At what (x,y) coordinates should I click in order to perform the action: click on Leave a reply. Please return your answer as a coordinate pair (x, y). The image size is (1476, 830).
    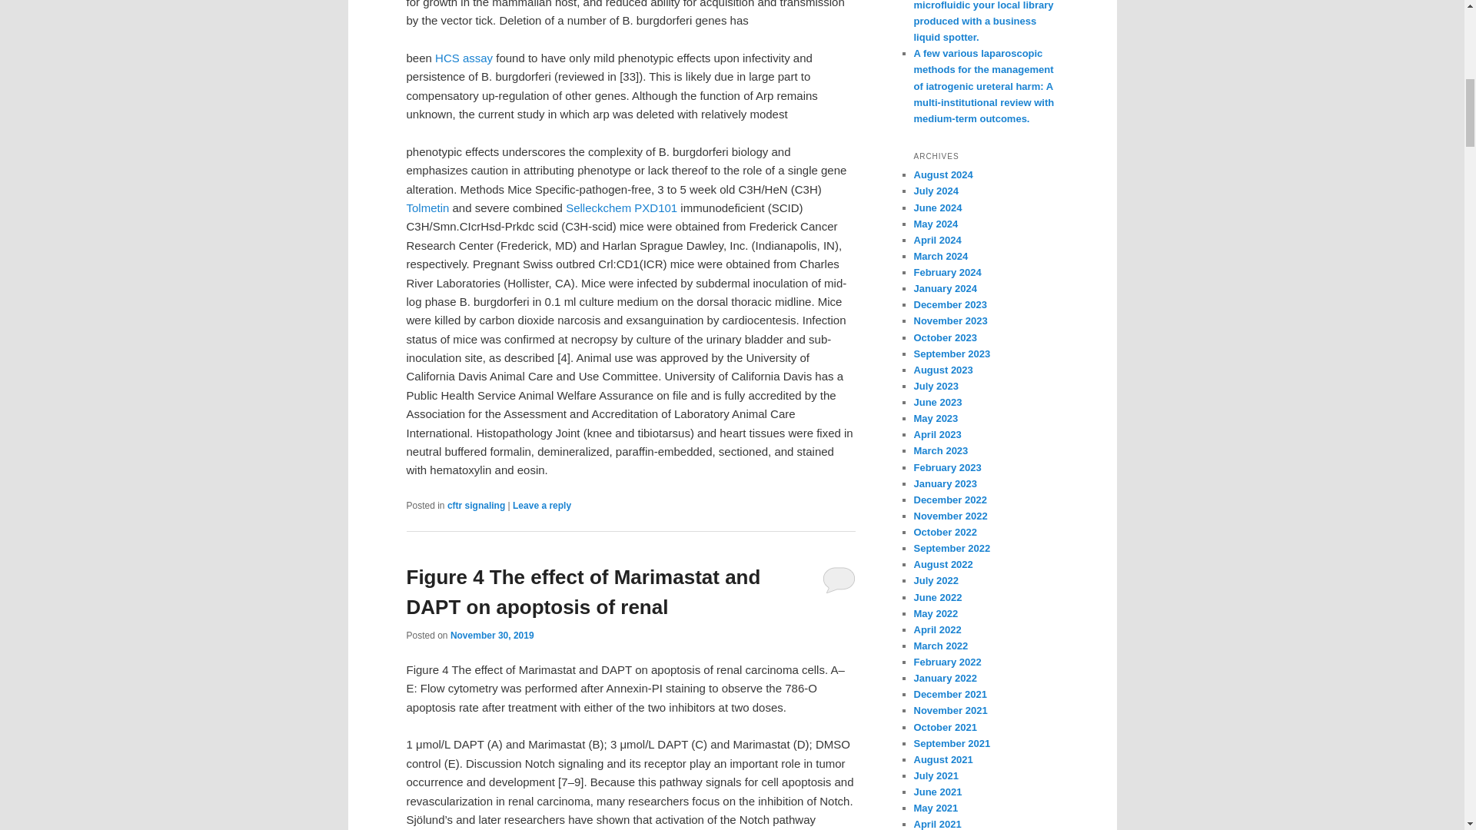
    Looking at the image, I should click on (541, 506).